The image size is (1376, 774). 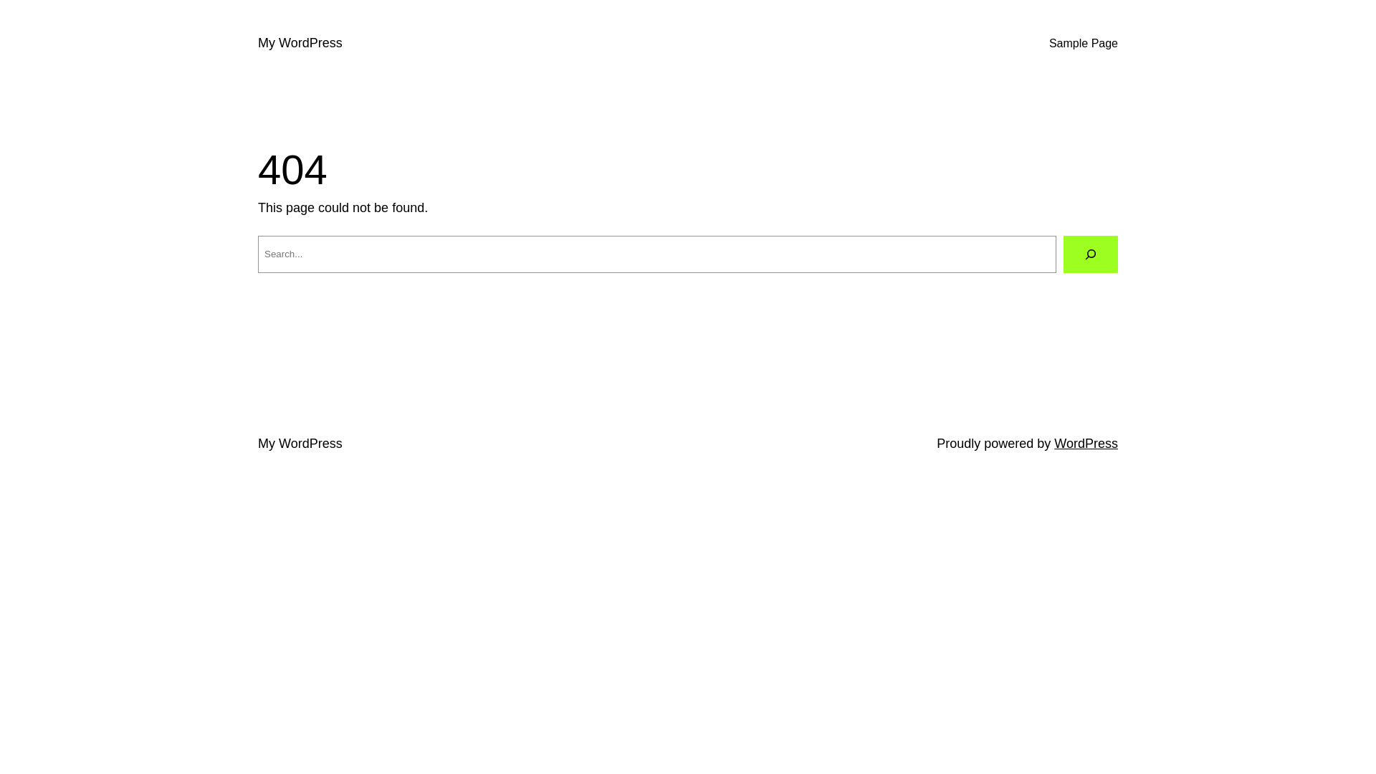 What do you see at coordinates (300, 444) in the screenshot?
I see `My WordPress` at bounding box center [300, 444].